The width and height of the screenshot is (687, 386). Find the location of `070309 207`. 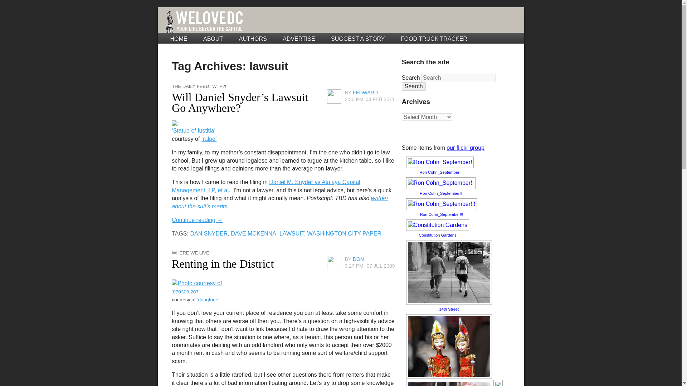

070309 207 is located at coordinates (197, 283).